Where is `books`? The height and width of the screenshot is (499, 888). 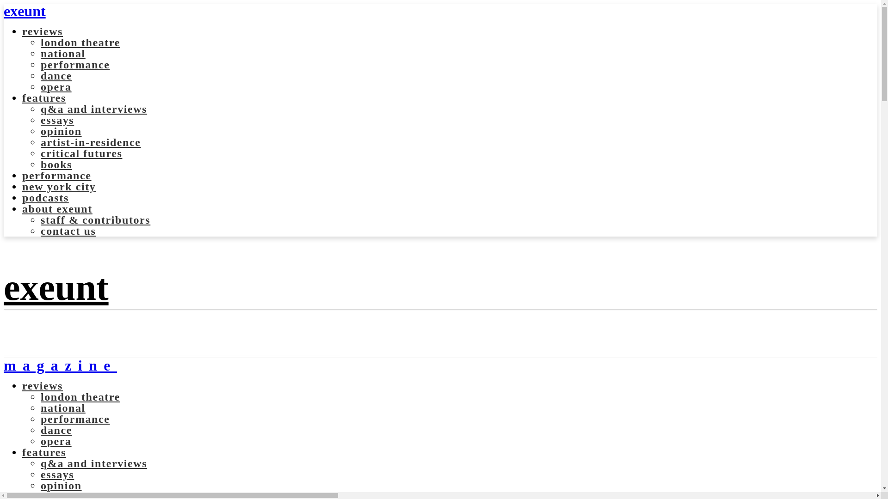
books is located at coordinates (56, 164).